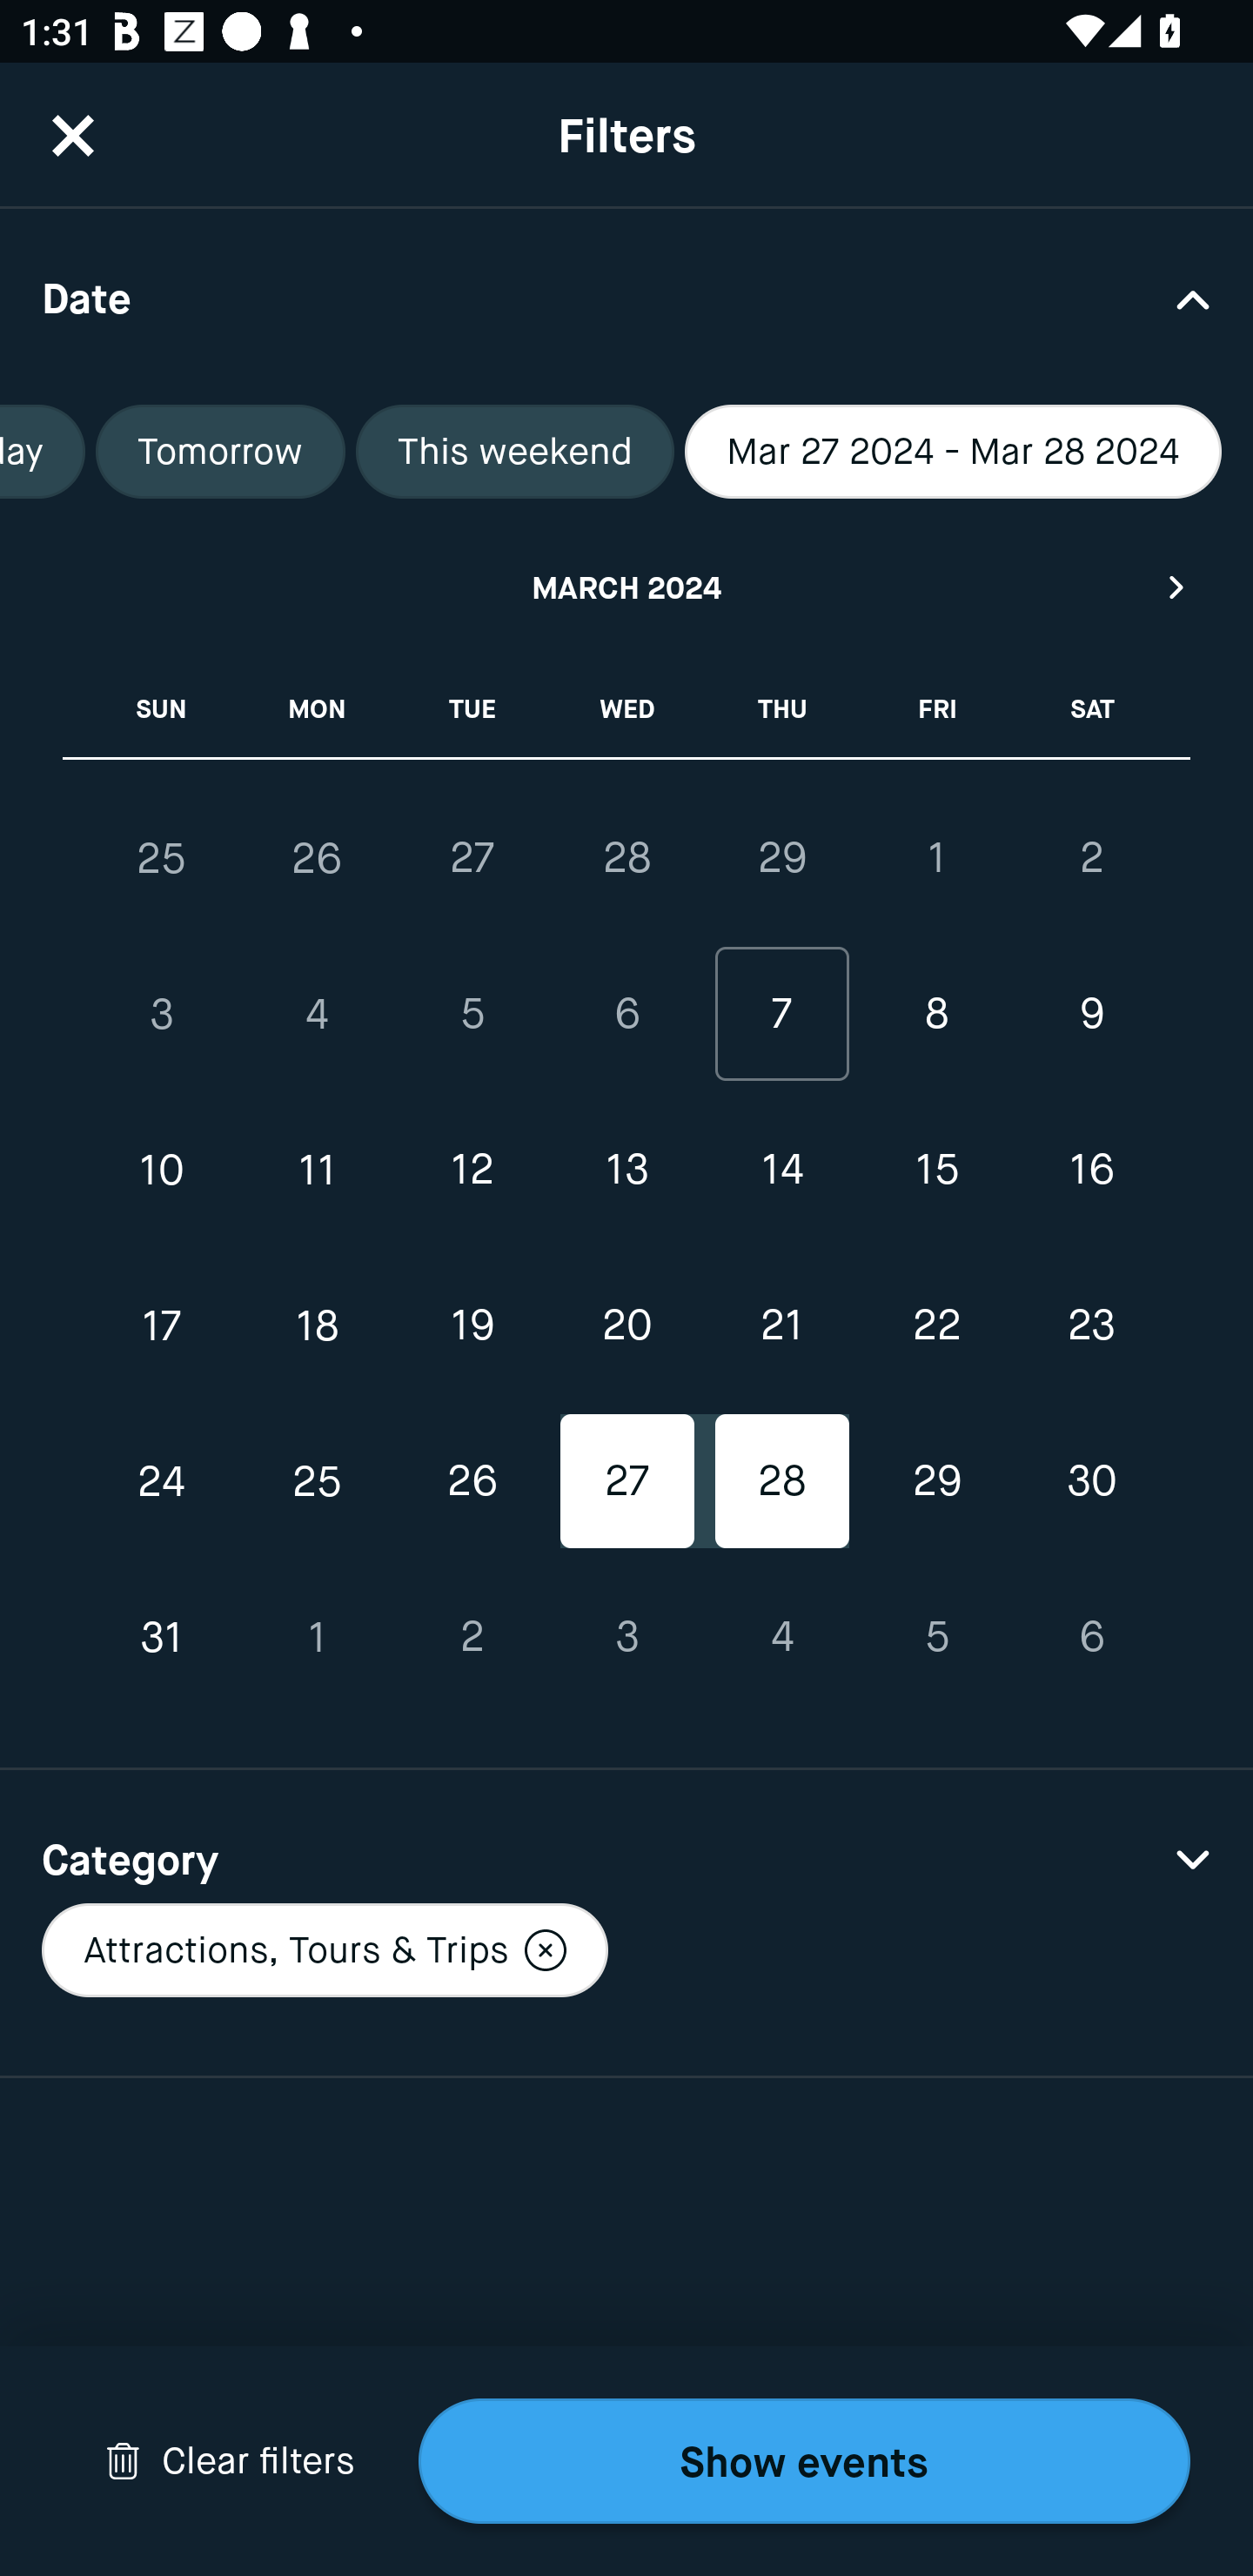 Image resolution: width=1253 pixels, height=2576 pixels. I want to click on 14, so click(781, 1170).